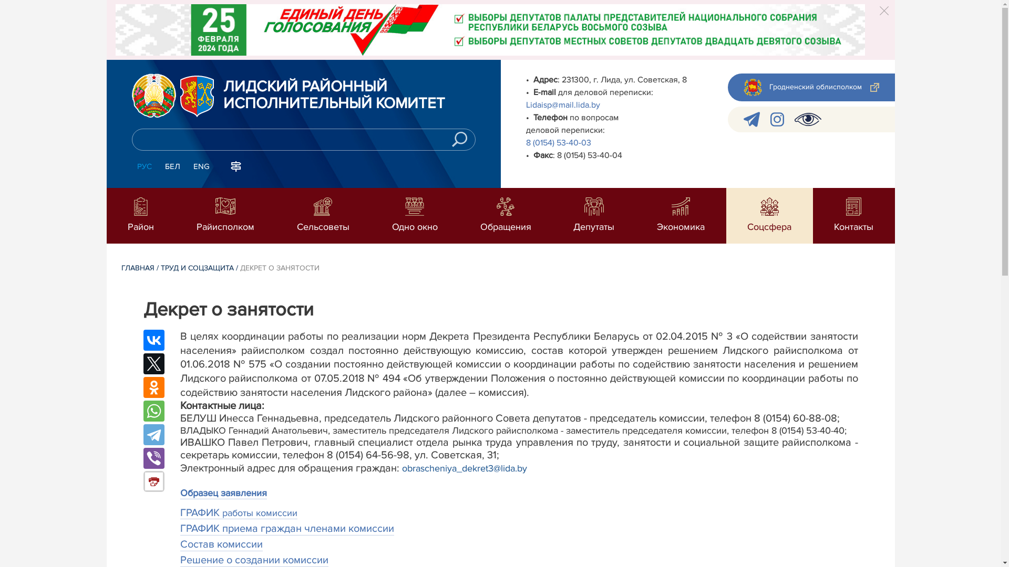 The image size is (1009, 567). What do you see at coordinates (153, 364) in the screenshot?
I see `Twitter` at bounding box center [153, 364].